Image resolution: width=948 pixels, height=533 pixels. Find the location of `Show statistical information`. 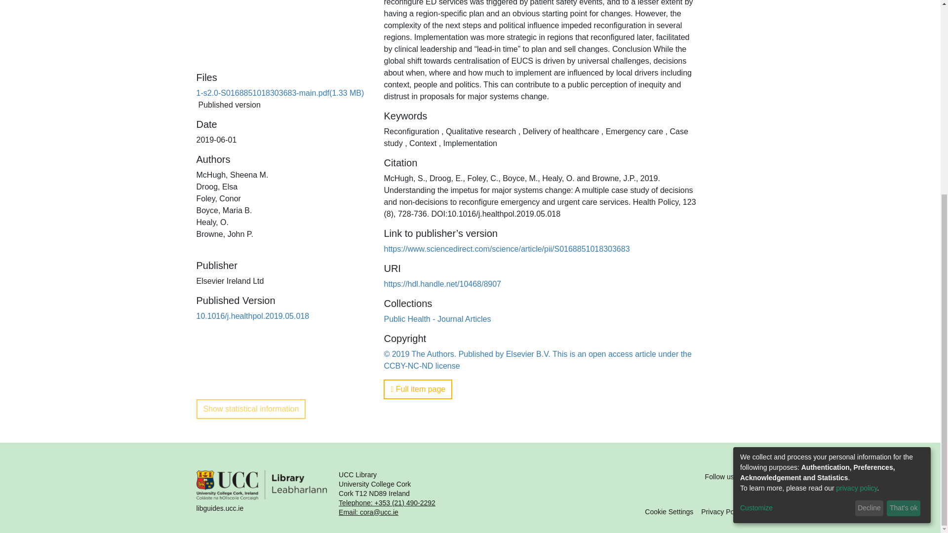

Show statistical information is located at coordinates (251, 409).